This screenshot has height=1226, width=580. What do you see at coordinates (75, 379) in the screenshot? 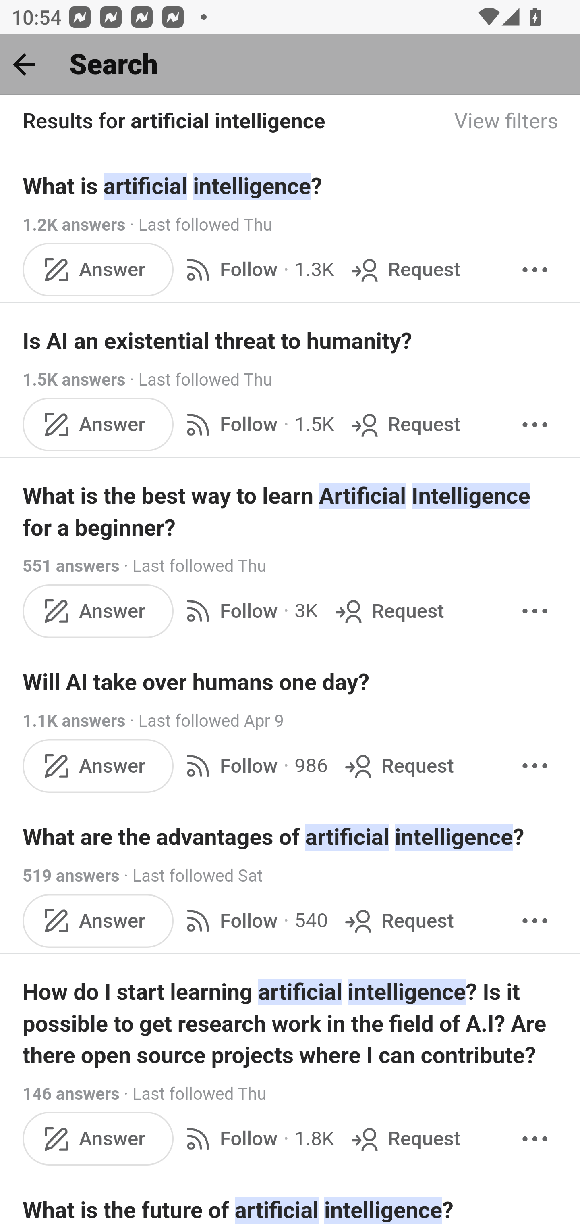
I see `1.5K answers 1.5K  answers` at bounding box center [75, 379].